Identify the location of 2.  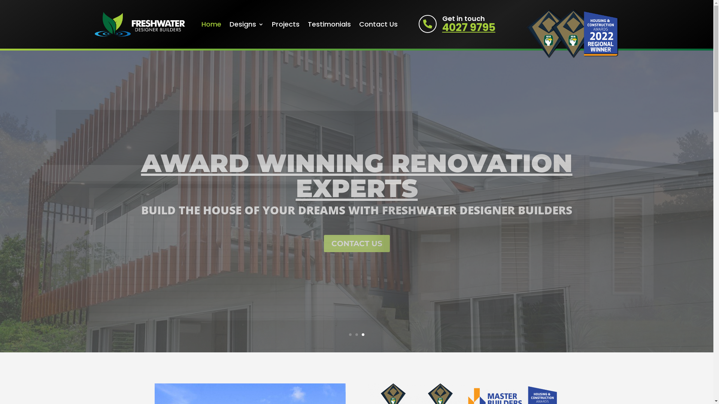
(357, 334).